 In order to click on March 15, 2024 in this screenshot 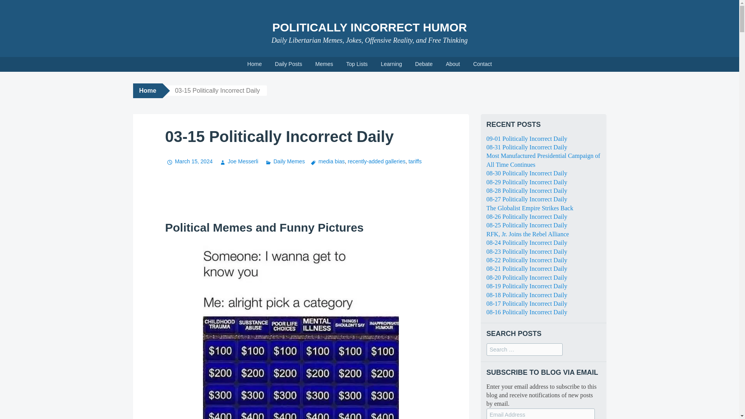, I will do `click(189, 161)`.